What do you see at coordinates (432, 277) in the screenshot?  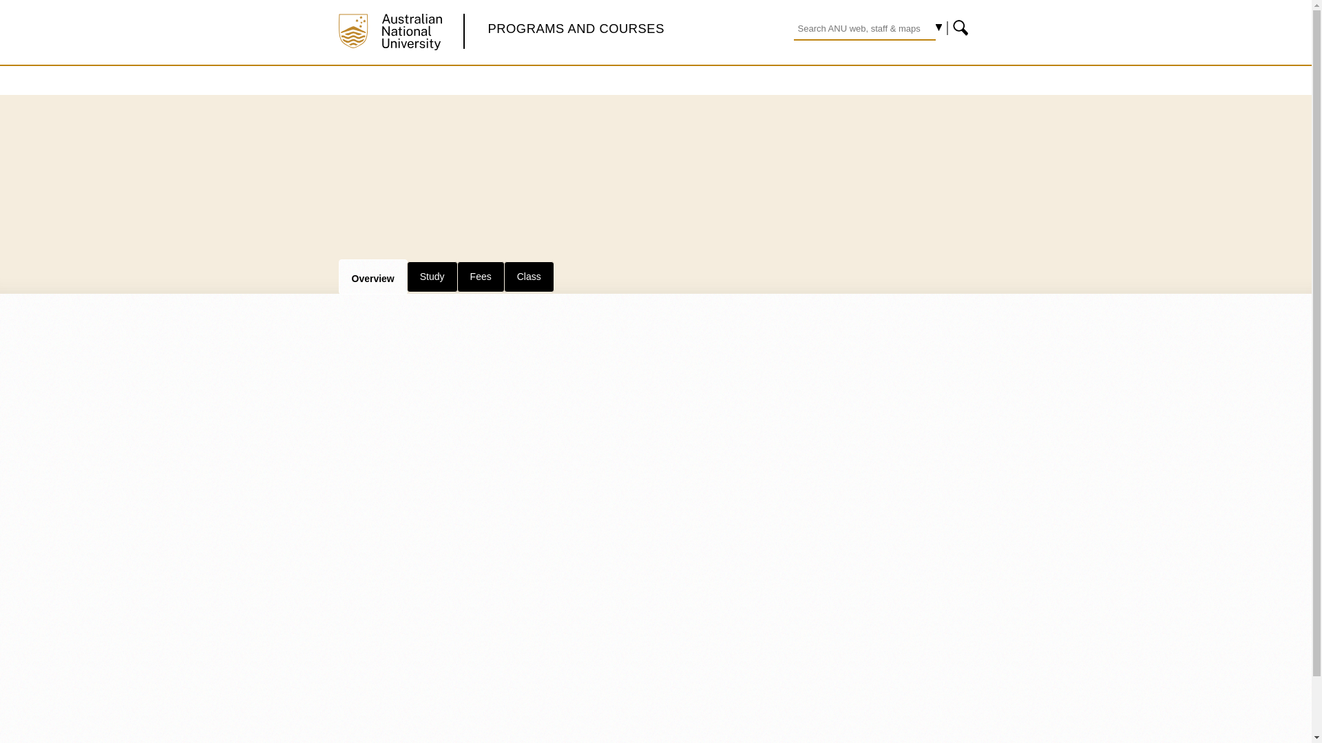 I see `Study` at bounding box center [432, 277].